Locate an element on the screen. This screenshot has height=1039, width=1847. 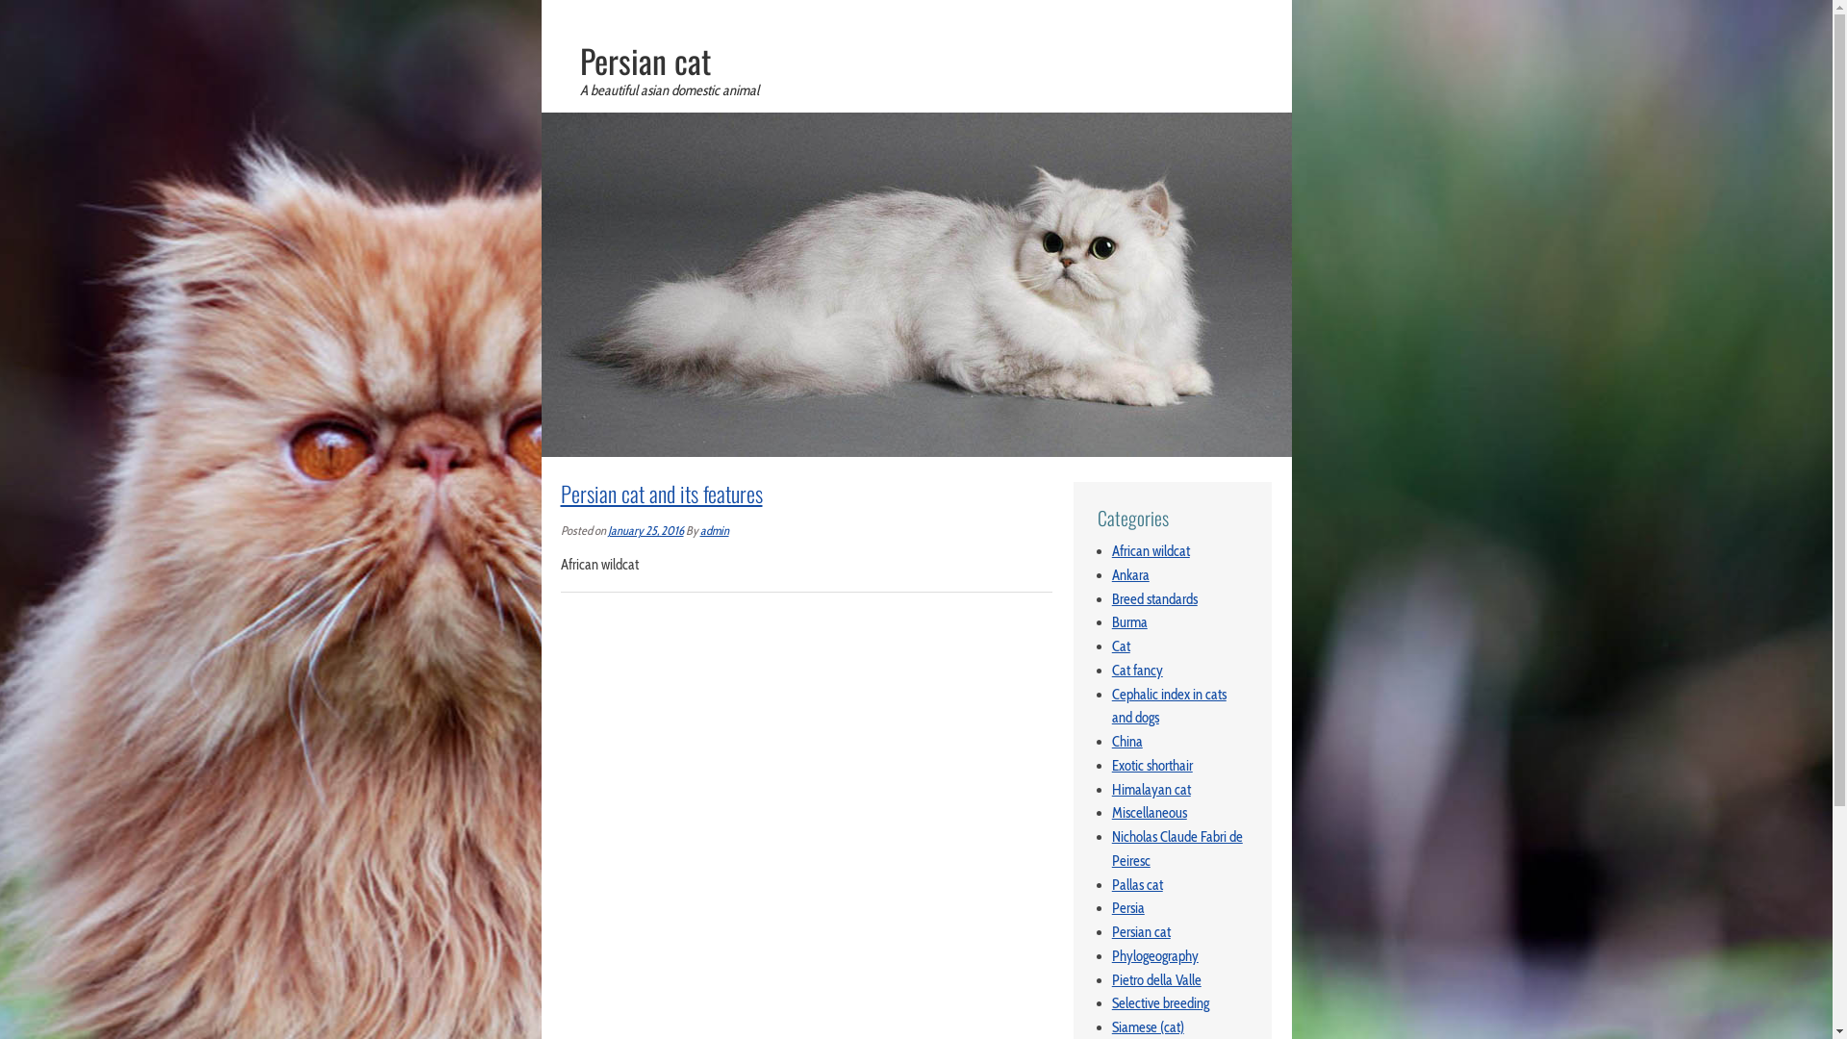
Cephalic index in cats and dogs is located at coordinates (1170, 706).